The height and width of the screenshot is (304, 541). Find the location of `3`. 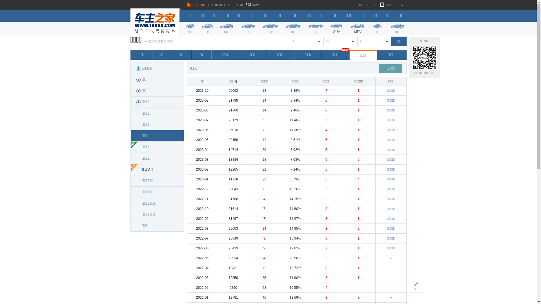

3 is located at coordinates (358, 298).